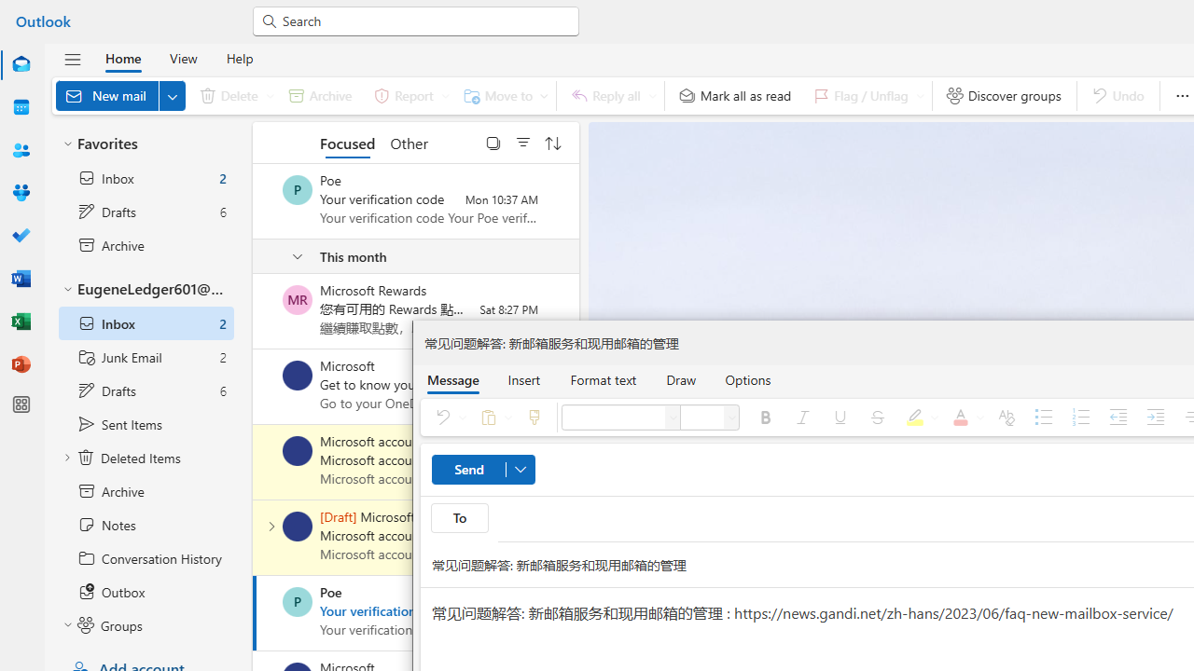  I want to click on Font, so click(673, 418).